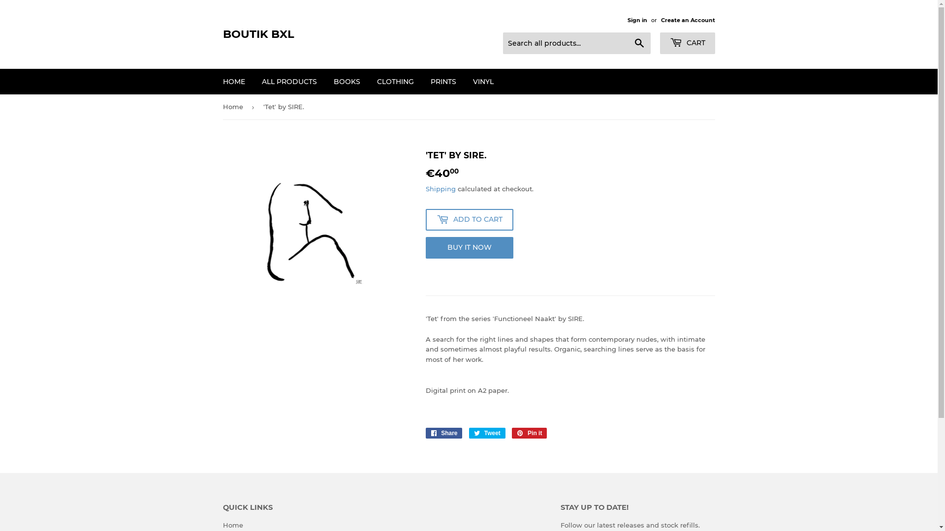 The image size is (945, 531). What do you see at coordinates (469, 248) in the screenshot?
I see `BUY IT NOW` at bounding box center [469, 248].